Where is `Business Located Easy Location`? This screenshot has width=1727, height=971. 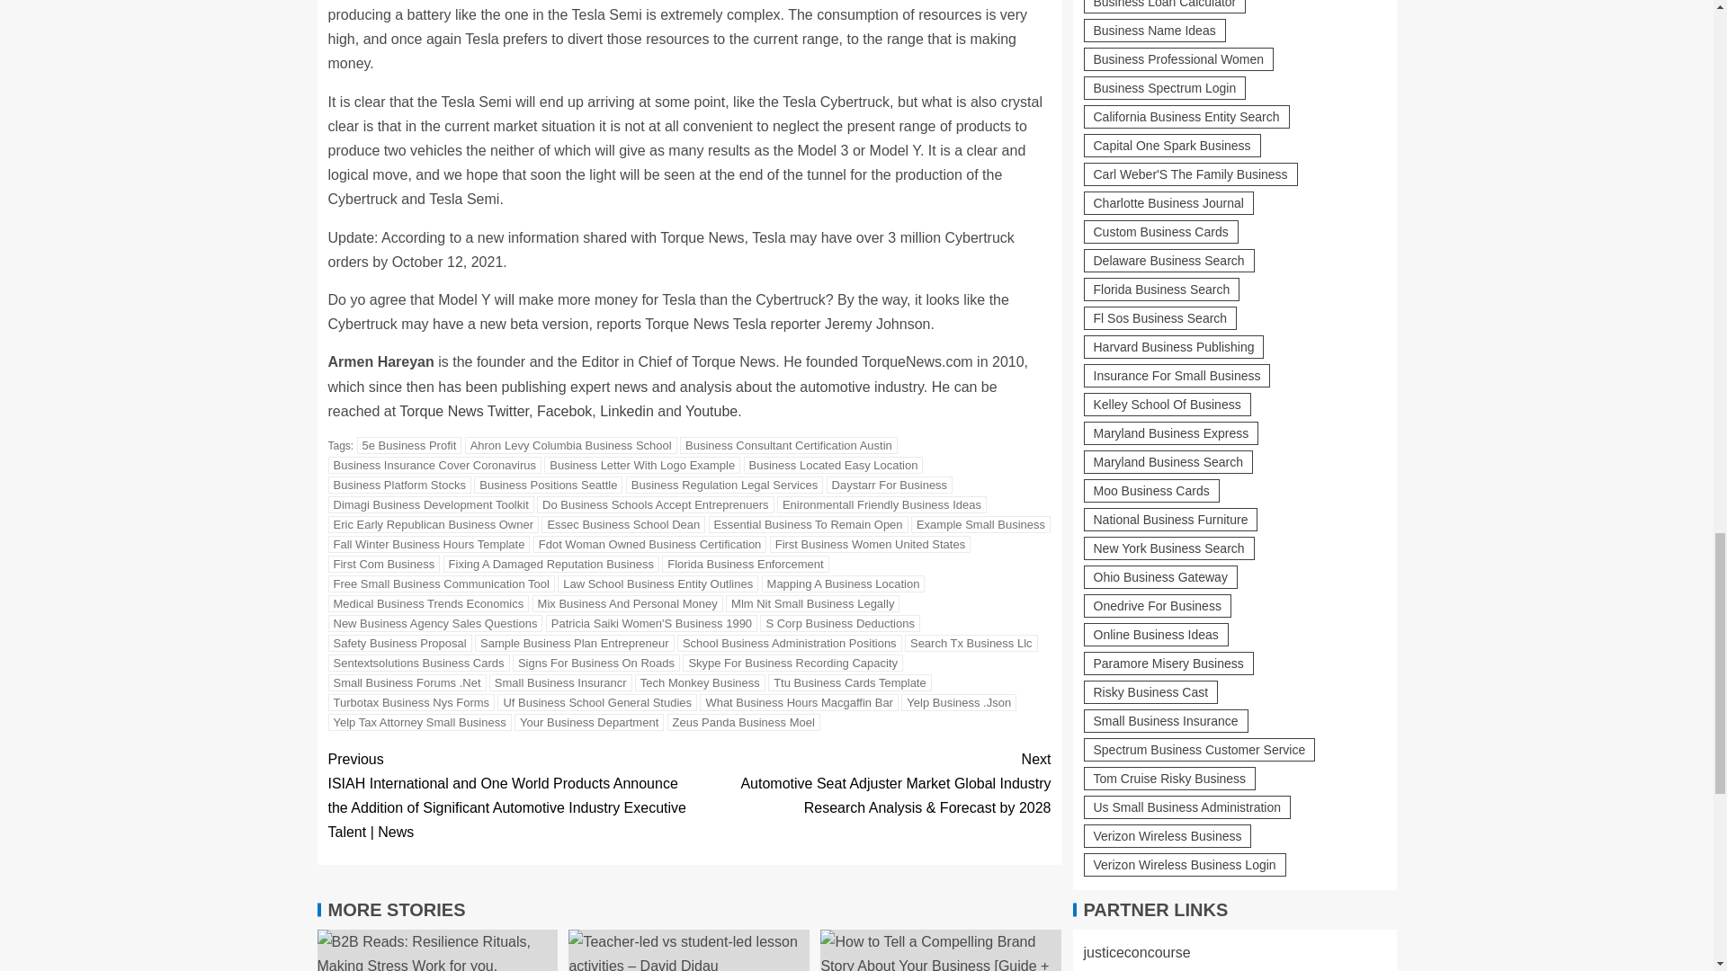
Business Located Easy Location is located at coordinates (834, 465).